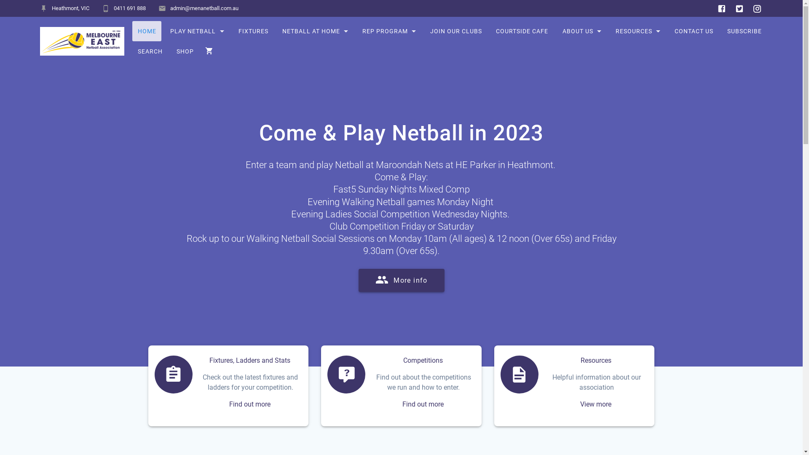  I want to click on COURTSIDE CAFE, so click(522, 31).